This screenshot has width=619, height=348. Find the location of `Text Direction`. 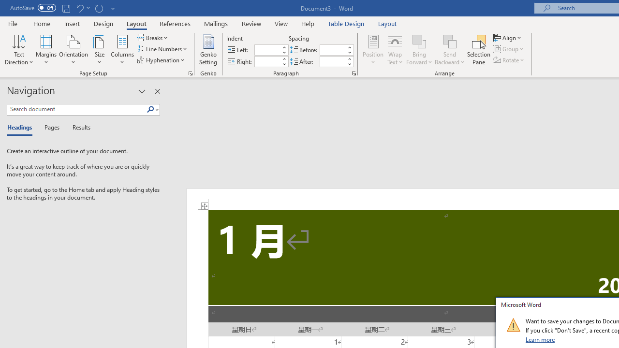

Text Direction is located at coordinates (19, 49).